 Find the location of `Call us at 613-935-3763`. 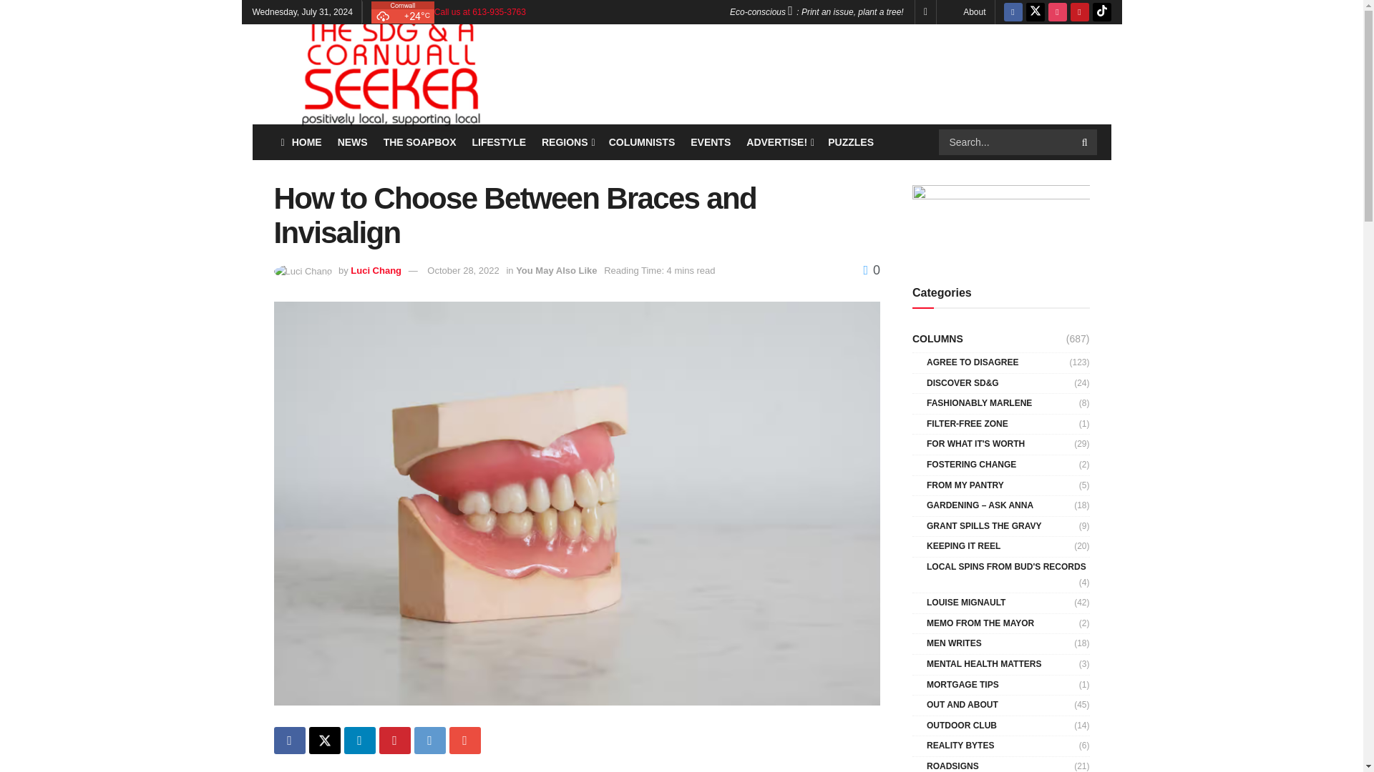

Call us at 613-935-3763 is located at coordinates (479, 11).